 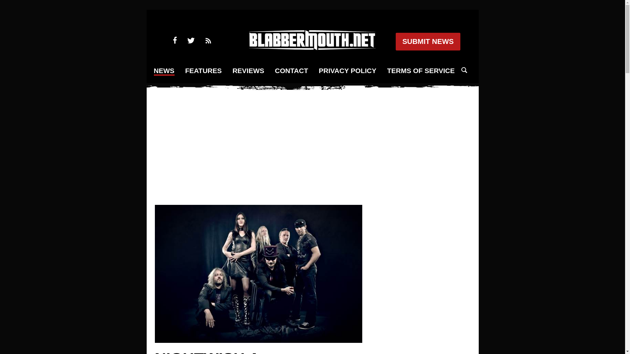 What do you see at coordinates (347, 71) in the screenshot?
I see `PRIVACY POLICY` at bounding box center [347, 71].